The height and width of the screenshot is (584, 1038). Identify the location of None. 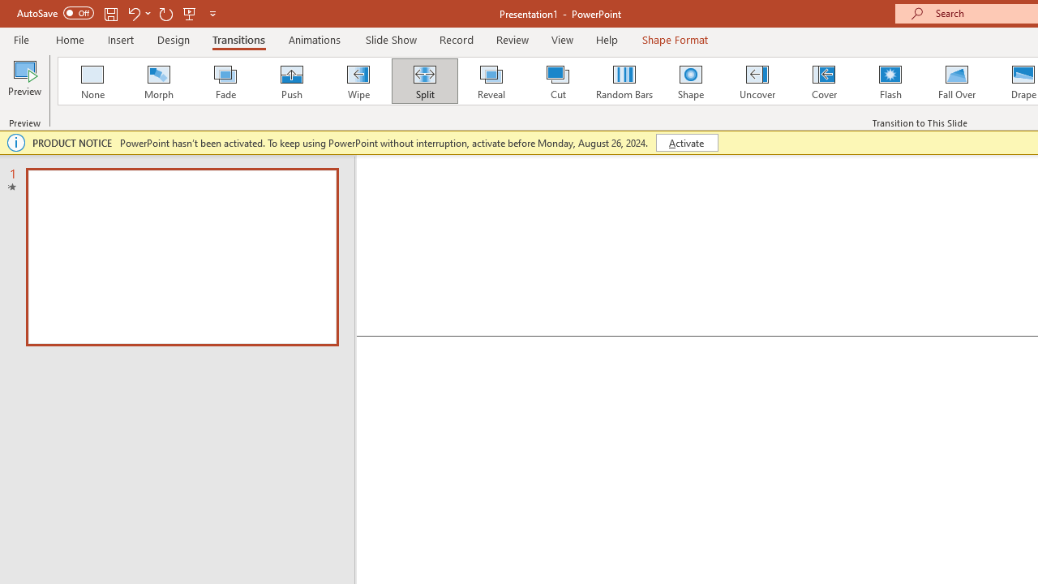
(92, 81).